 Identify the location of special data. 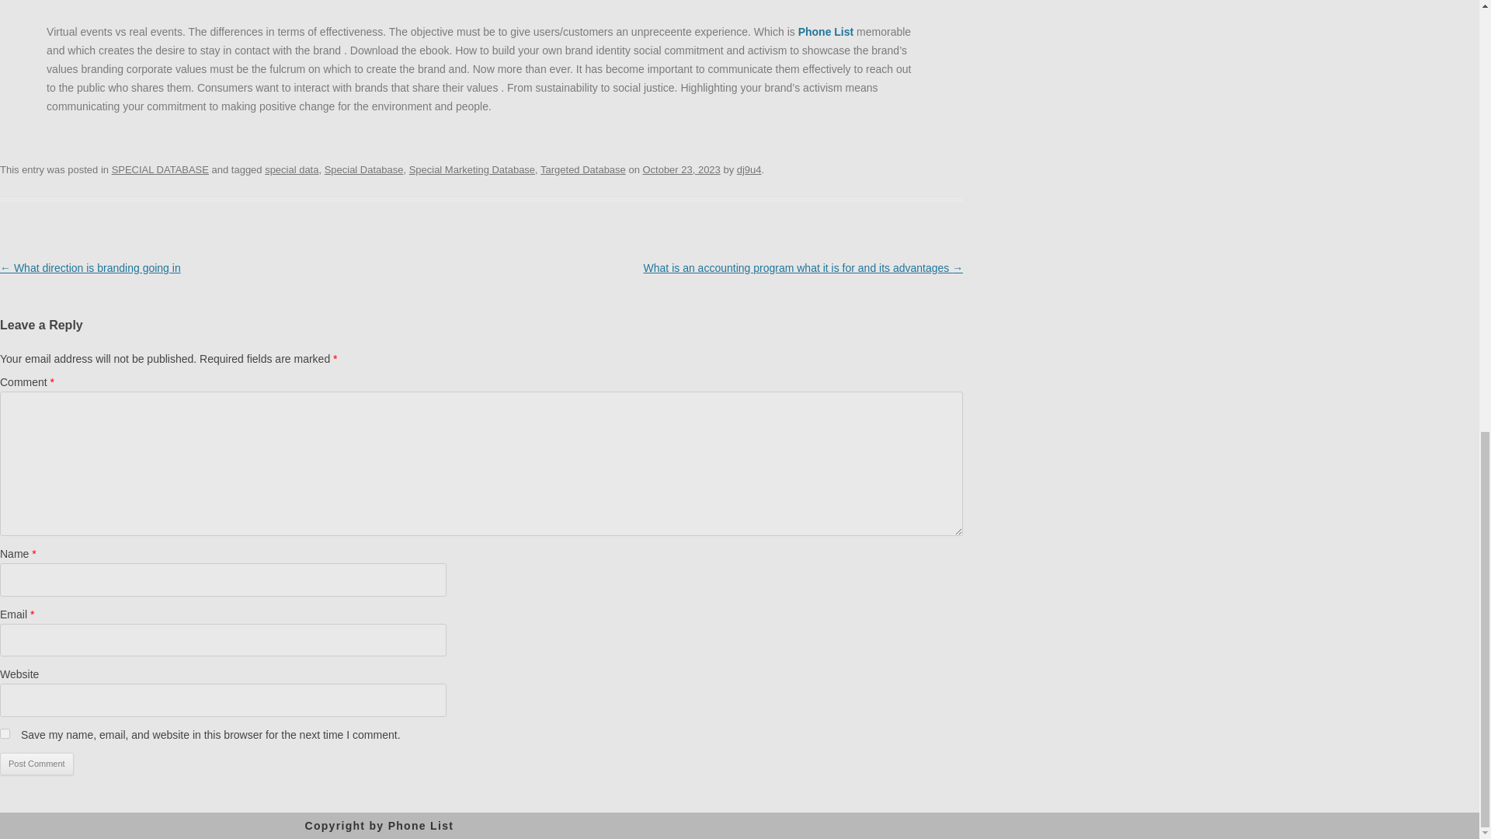
(292, 169).